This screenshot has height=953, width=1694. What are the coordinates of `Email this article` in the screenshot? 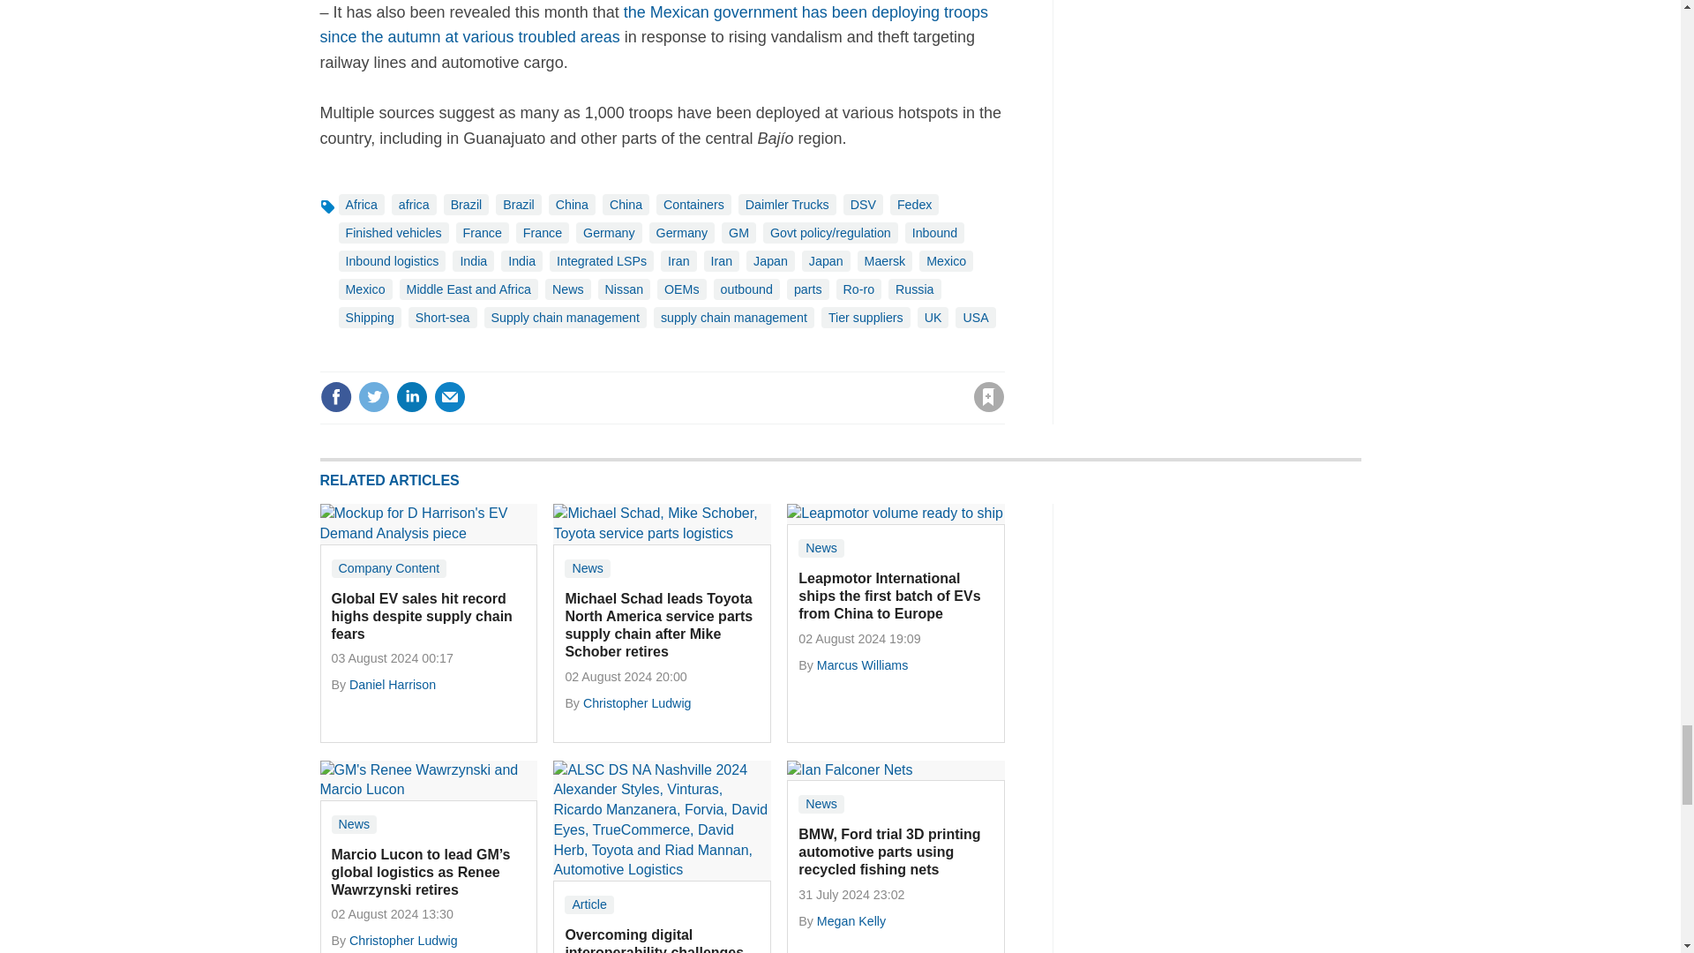 It's located at (450, 397).